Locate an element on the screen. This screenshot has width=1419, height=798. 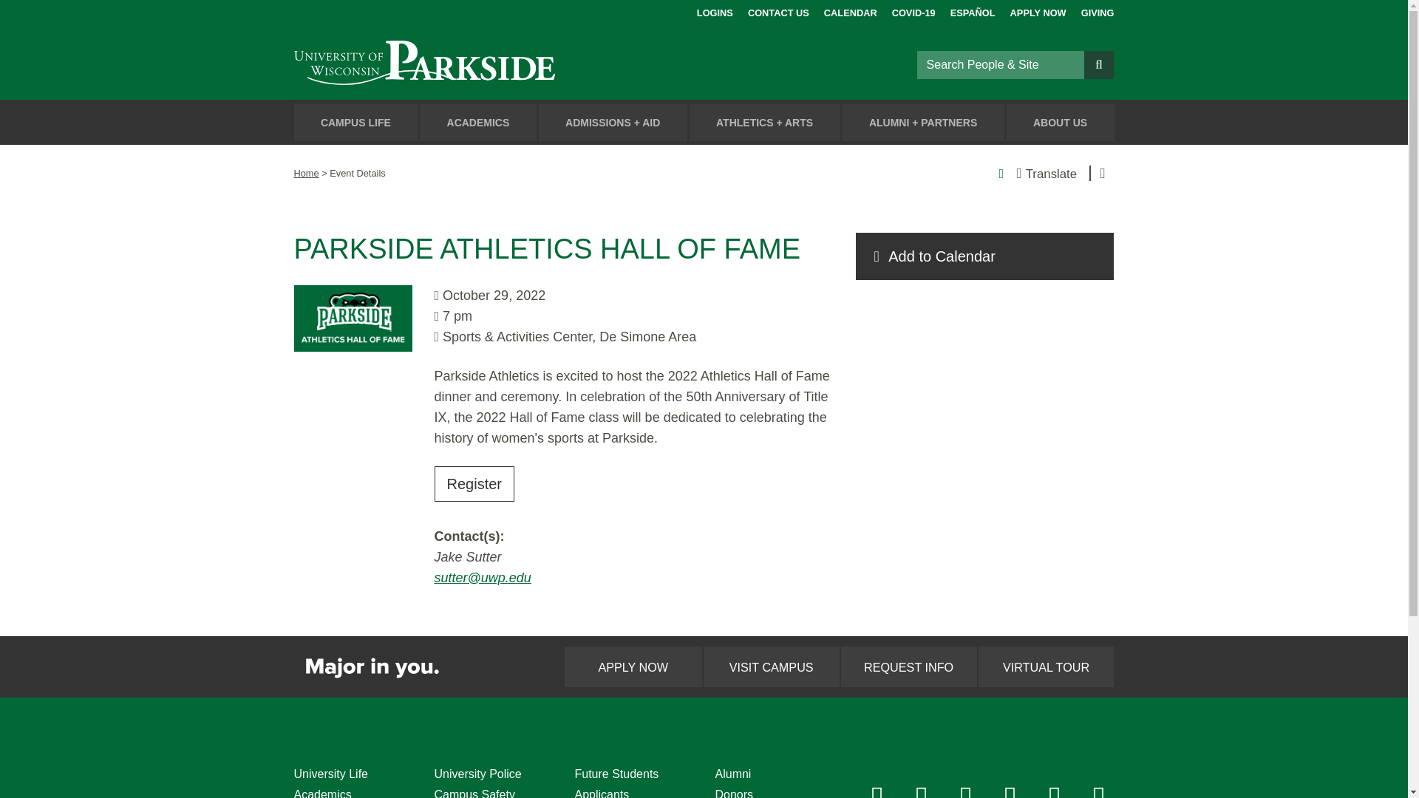
CAMPUS LIFE is located at coordinates (356, 123).